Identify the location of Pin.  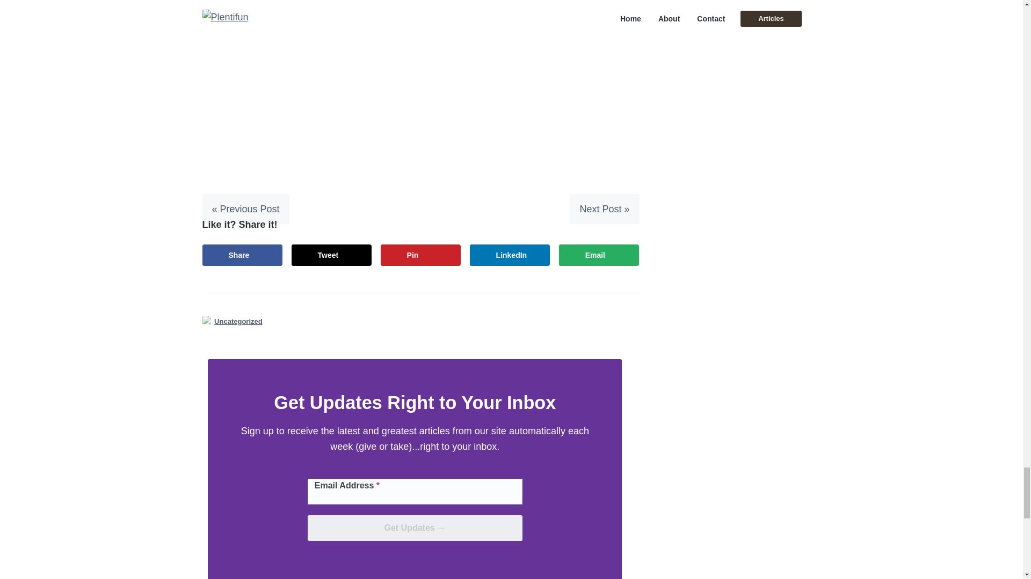
(420, 255).